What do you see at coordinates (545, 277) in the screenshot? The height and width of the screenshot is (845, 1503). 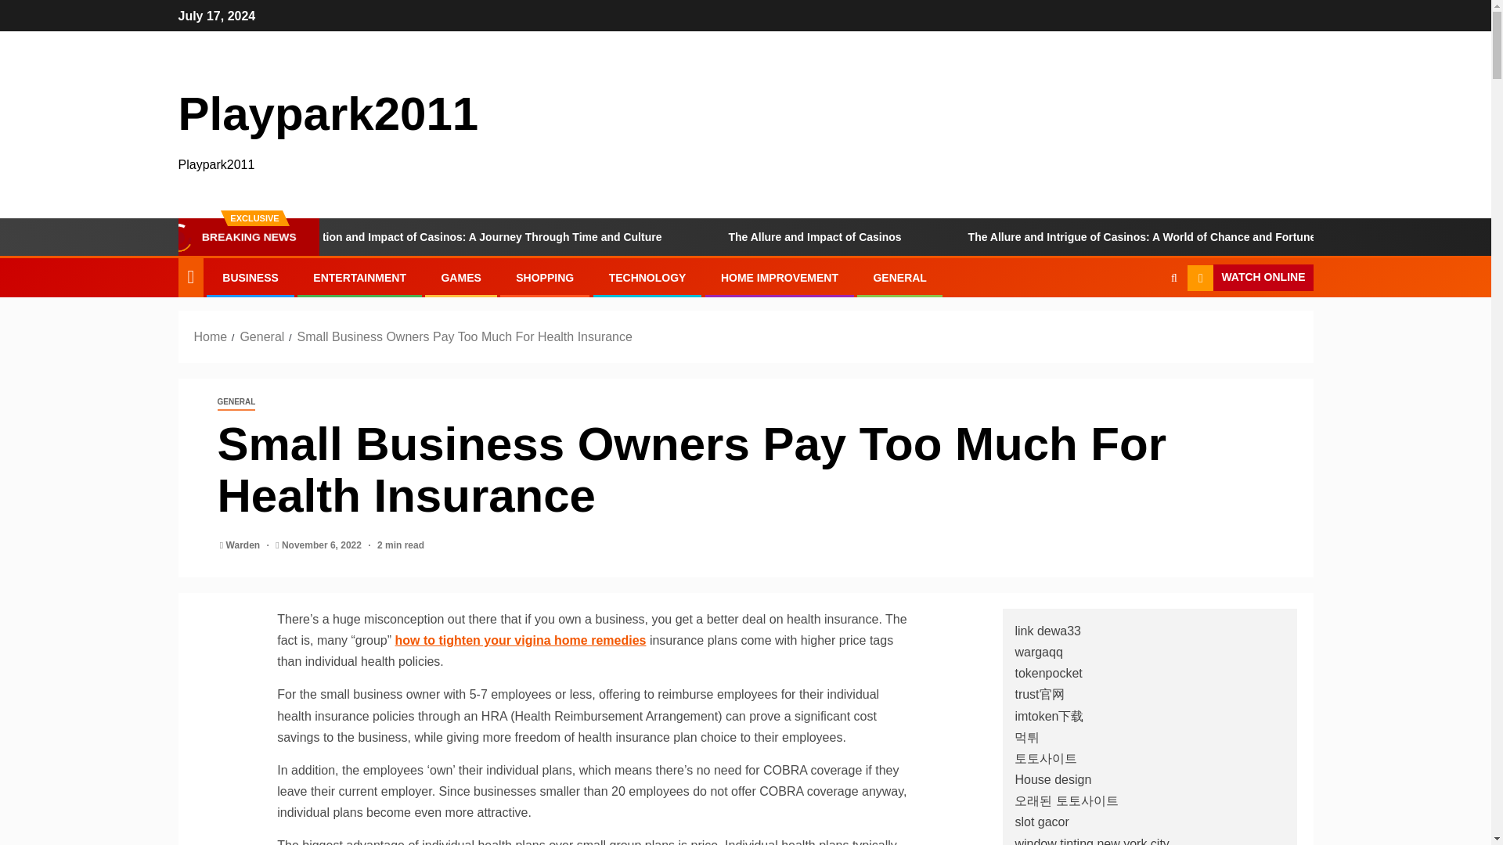 I see `SHOPPING` at bounding box center [545, 277].